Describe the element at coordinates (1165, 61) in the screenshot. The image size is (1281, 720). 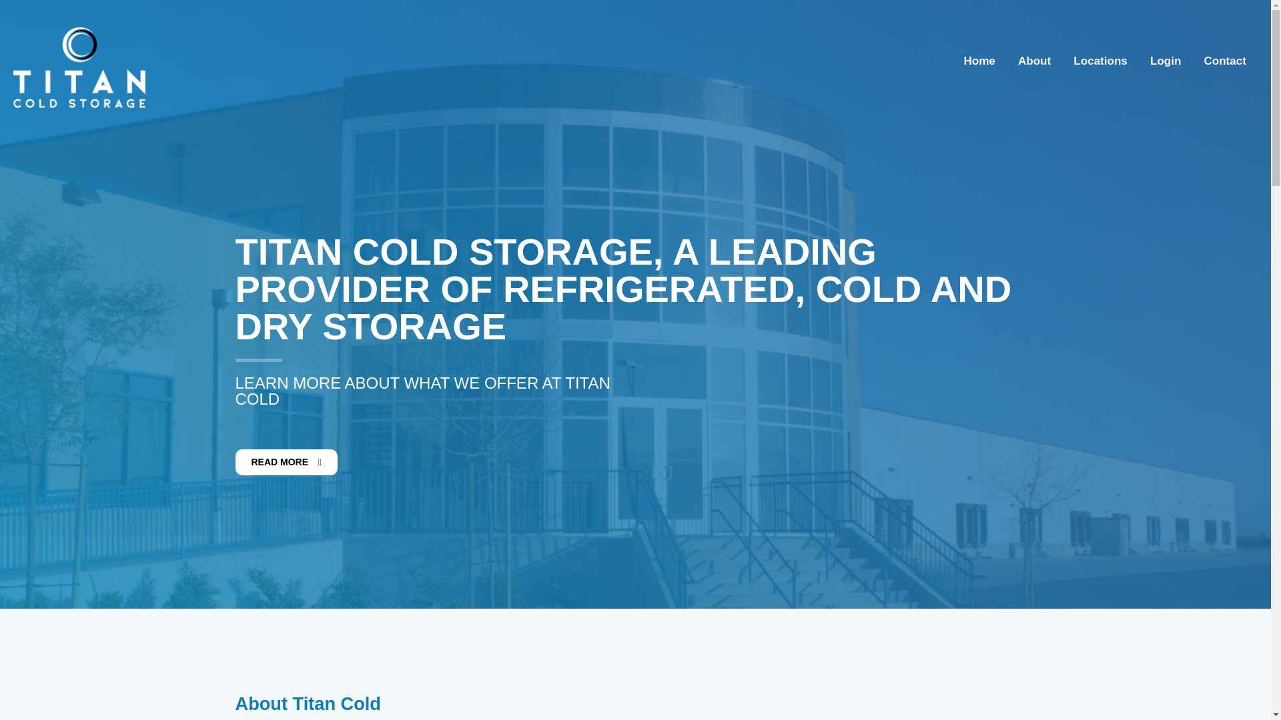
I see `Login` at that location.